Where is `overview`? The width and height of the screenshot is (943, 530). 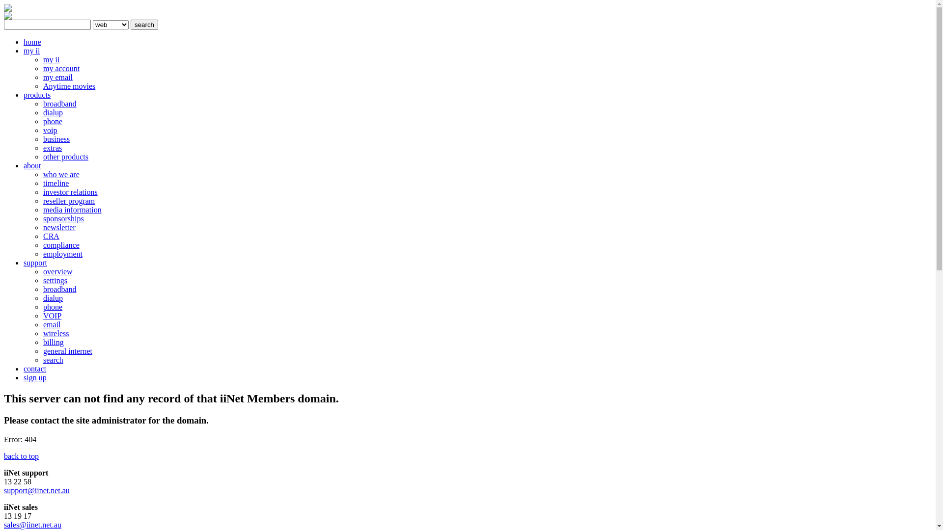 overview is located at coordinates (58, 272).